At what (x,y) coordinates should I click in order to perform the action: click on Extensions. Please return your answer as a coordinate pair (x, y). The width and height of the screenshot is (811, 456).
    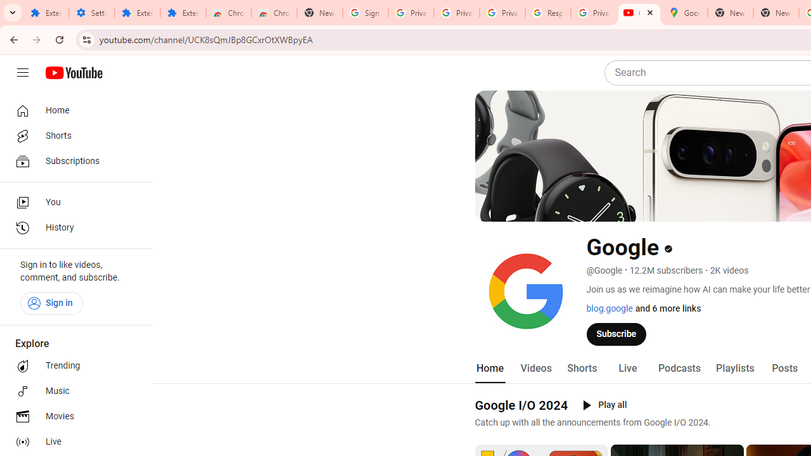
    Looking at the image, I should click on (183, 13).